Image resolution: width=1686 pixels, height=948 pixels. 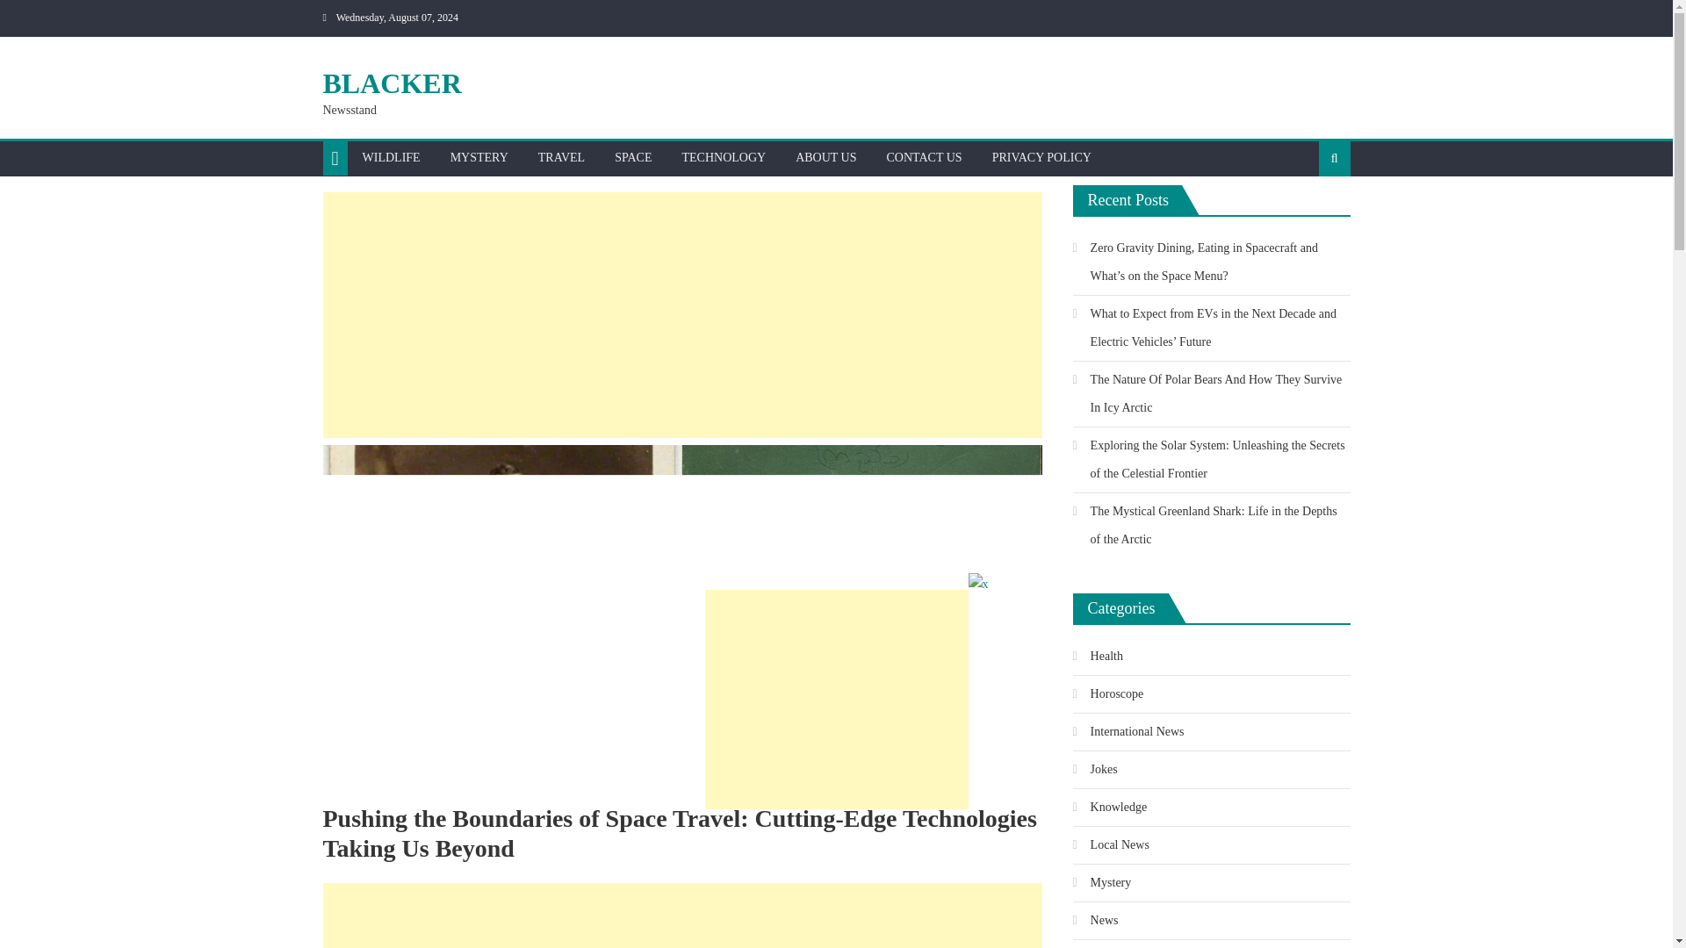 What do you see at coordinates (682, 915) in the screenshot?
I see `Advertisement` at bounding box center [682, 915].